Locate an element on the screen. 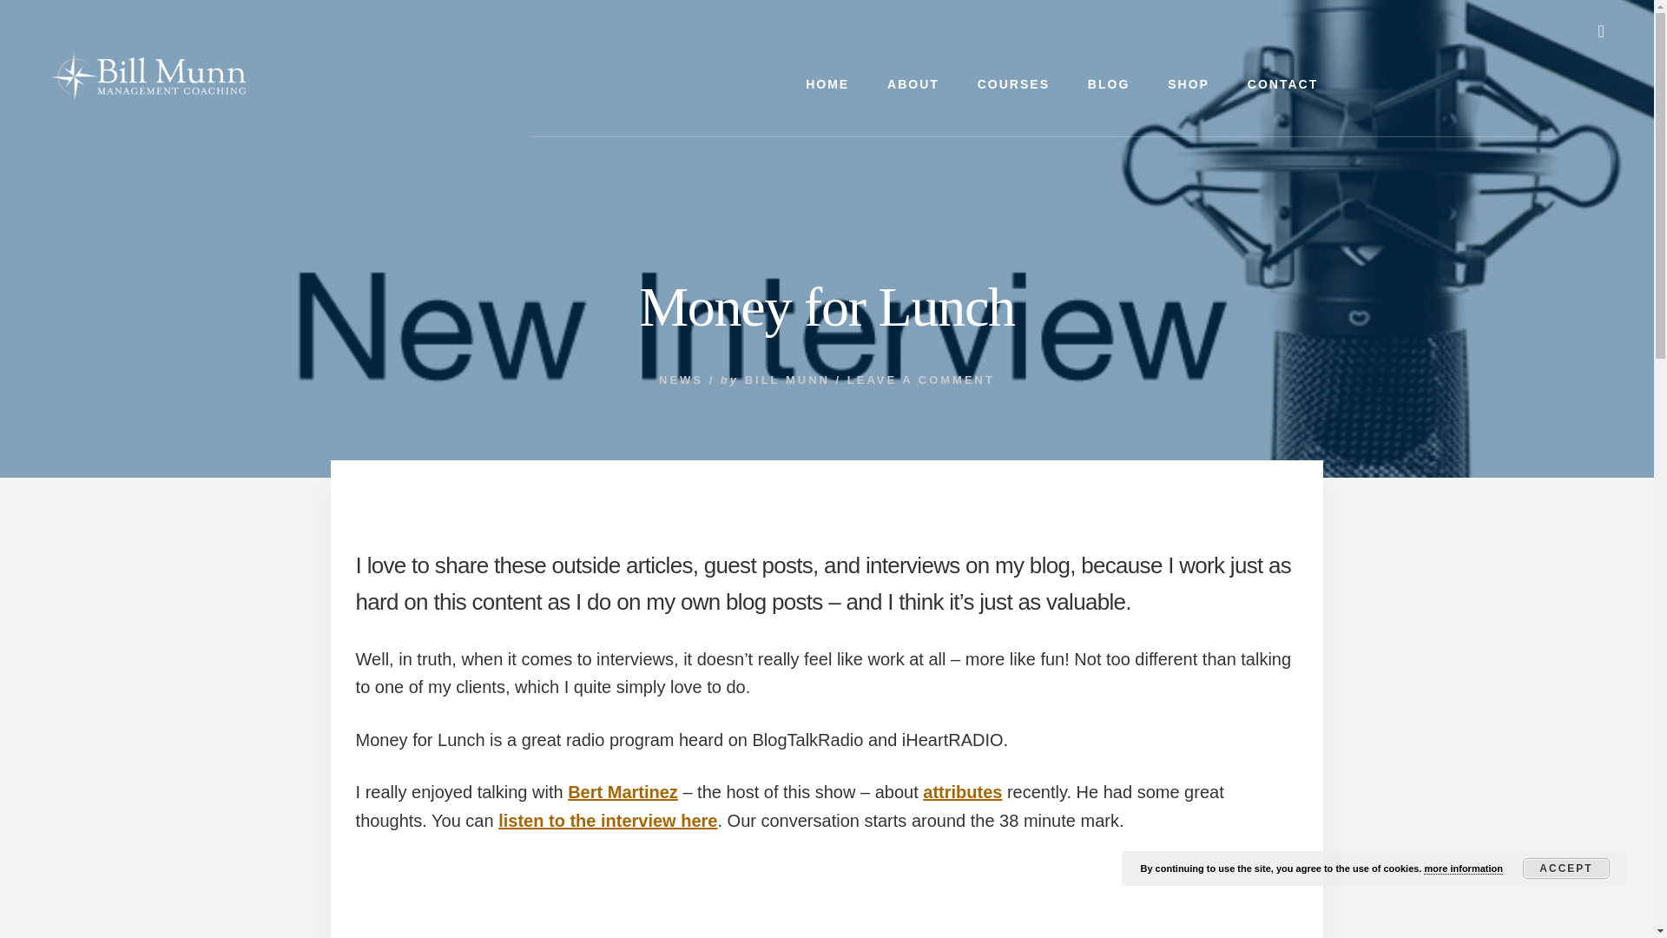  COURSES is located at coordinates (1012, 85).